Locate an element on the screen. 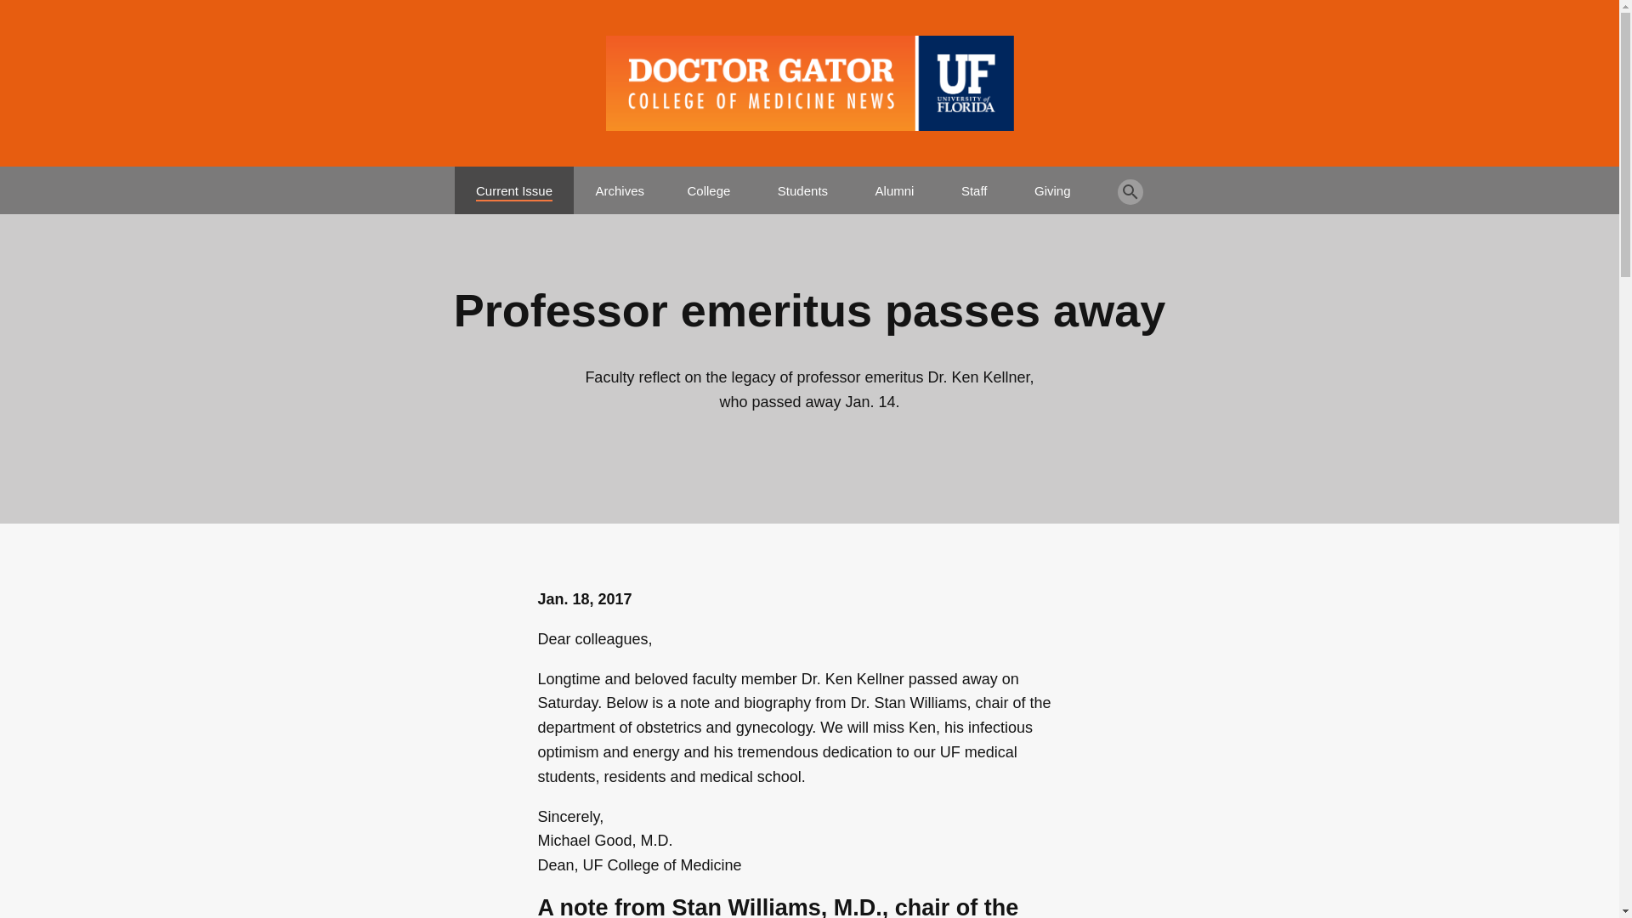  Doctor Gator - Home is located at coordinates (809, 83).